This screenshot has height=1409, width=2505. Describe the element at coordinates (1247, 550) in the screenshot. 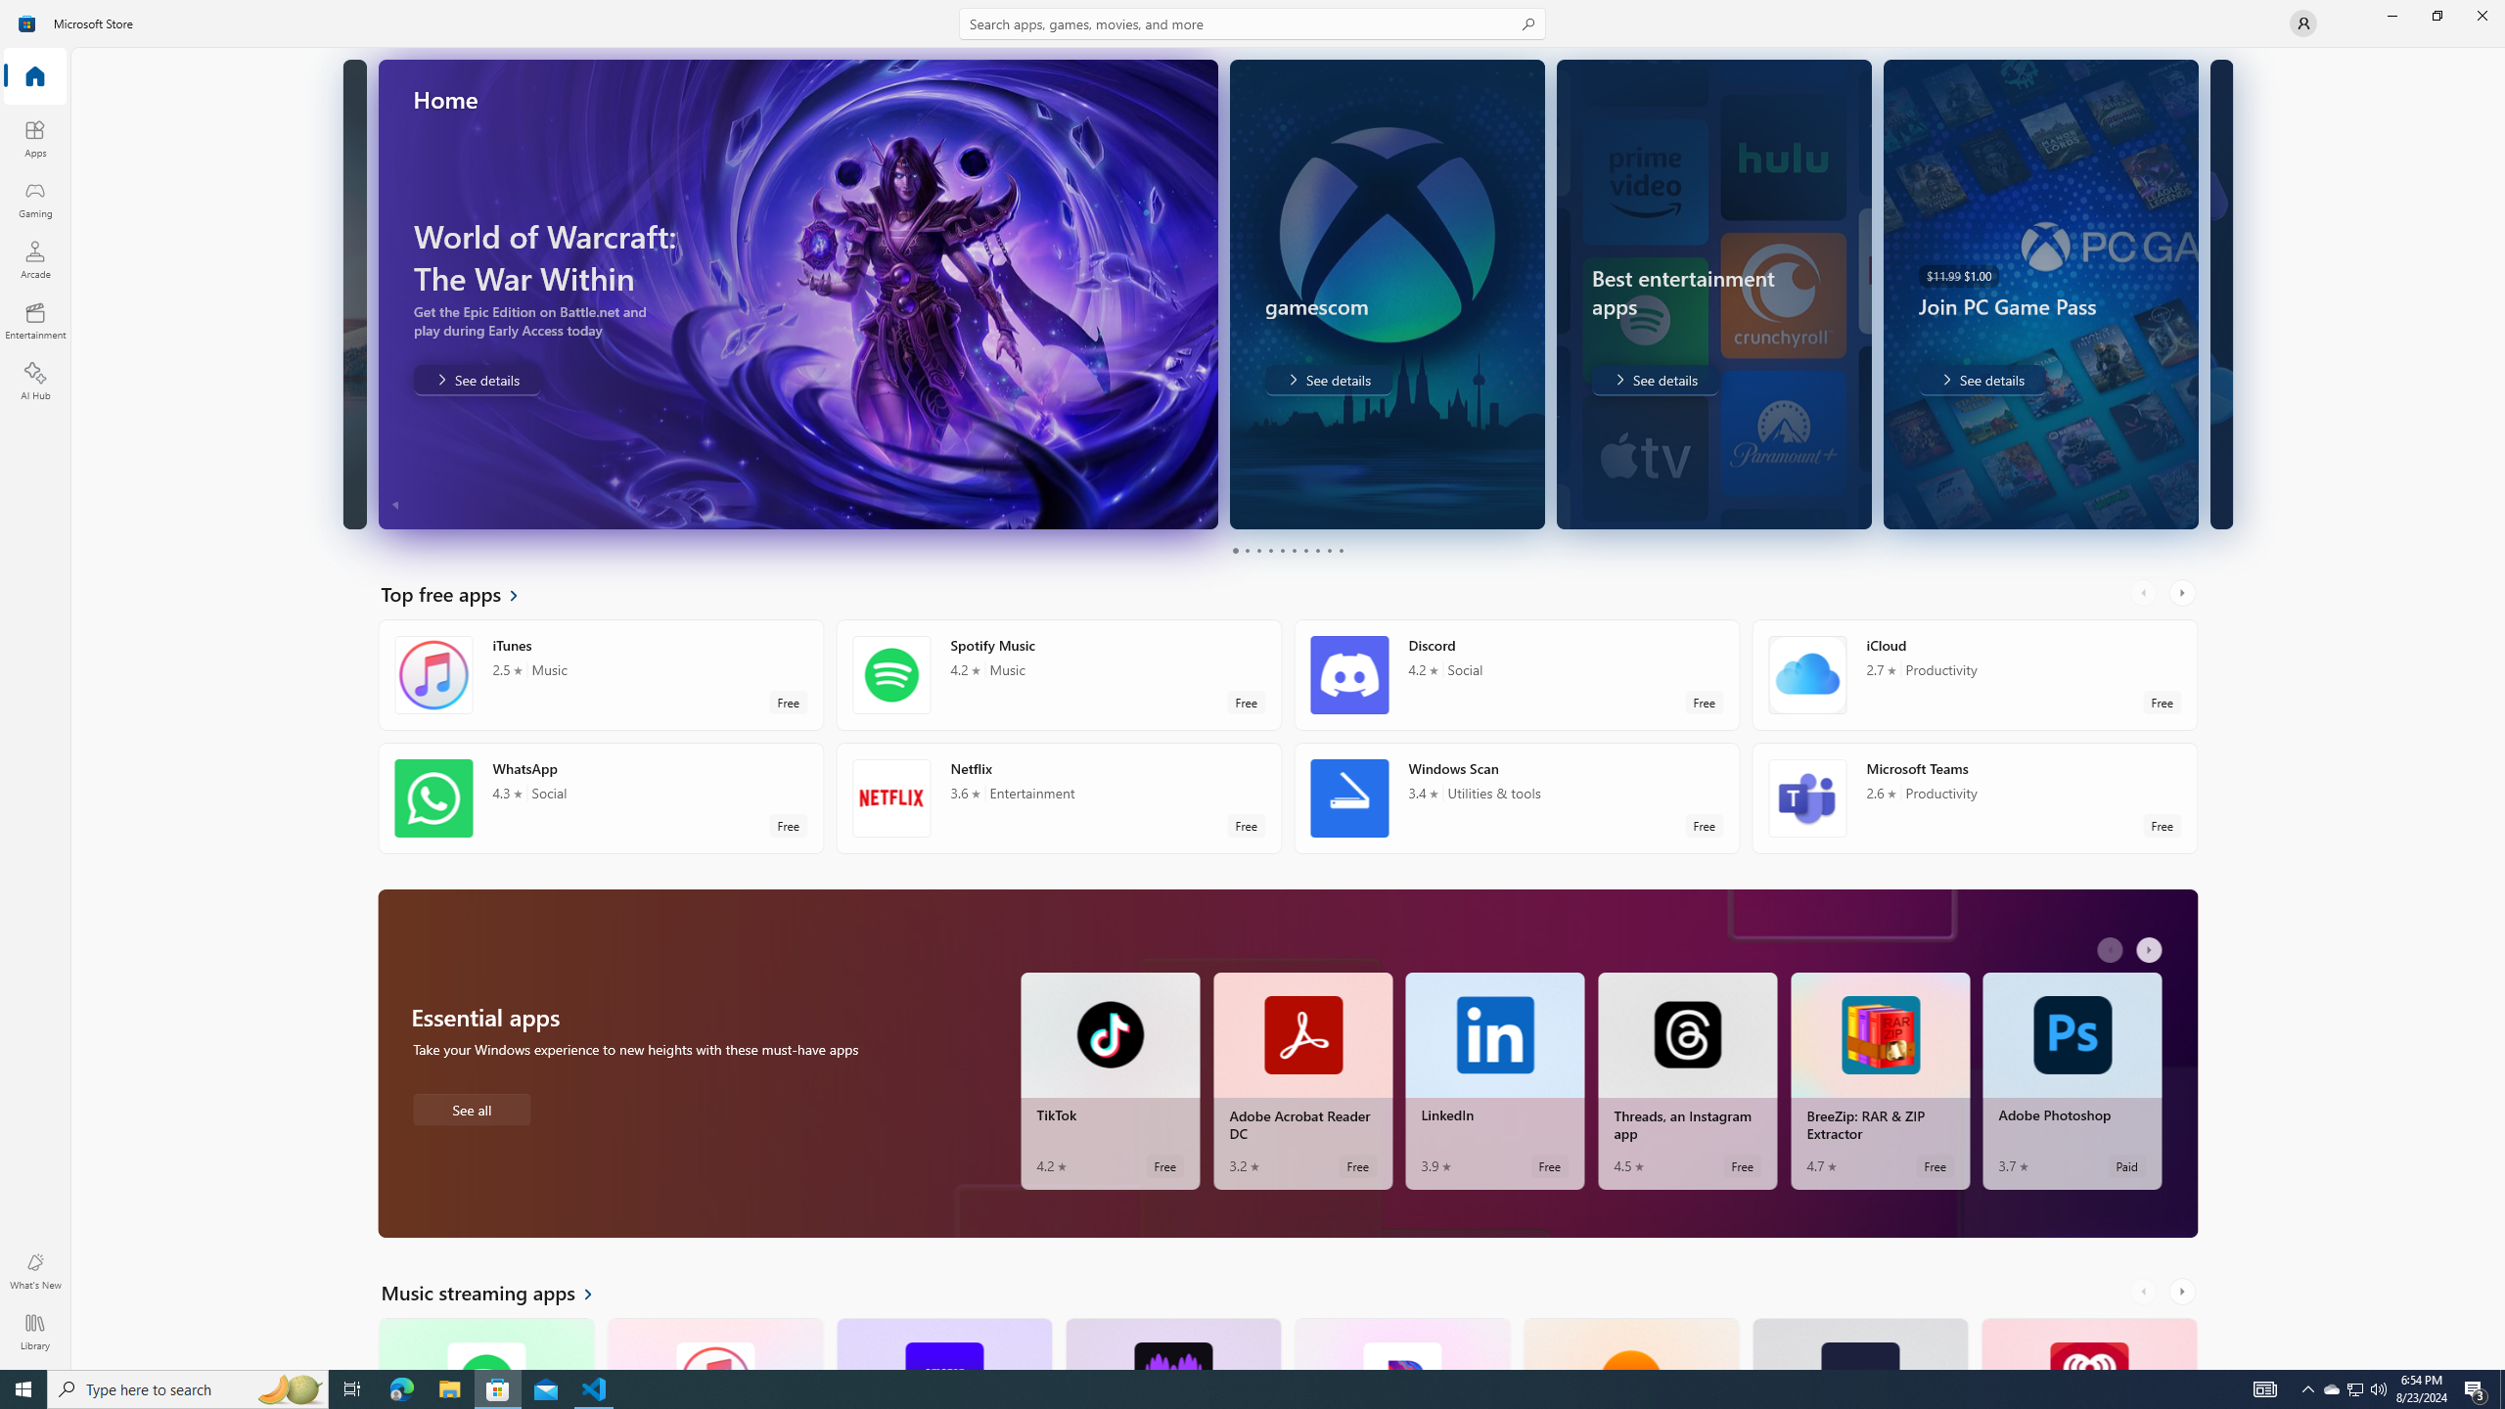

I see `Page 2` at that location.